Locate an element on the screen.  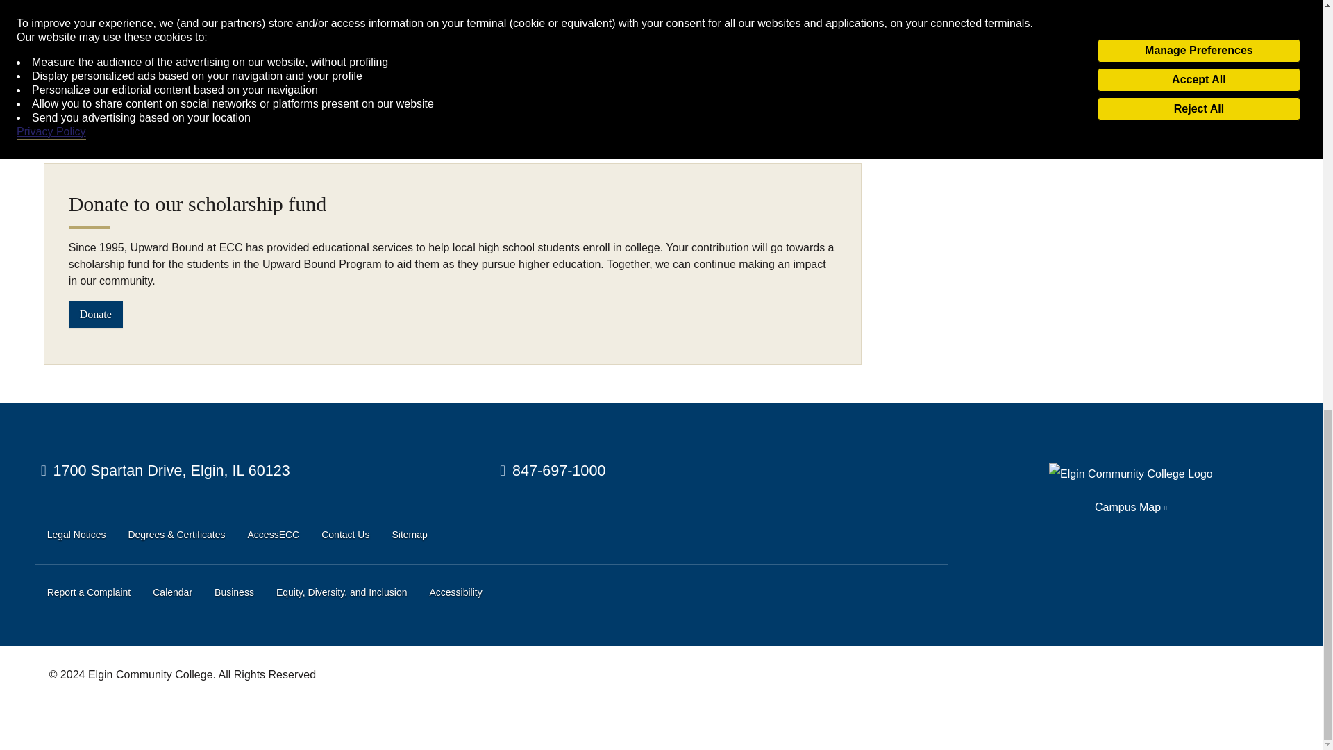
Calendar is located at coordinates (172, 593).